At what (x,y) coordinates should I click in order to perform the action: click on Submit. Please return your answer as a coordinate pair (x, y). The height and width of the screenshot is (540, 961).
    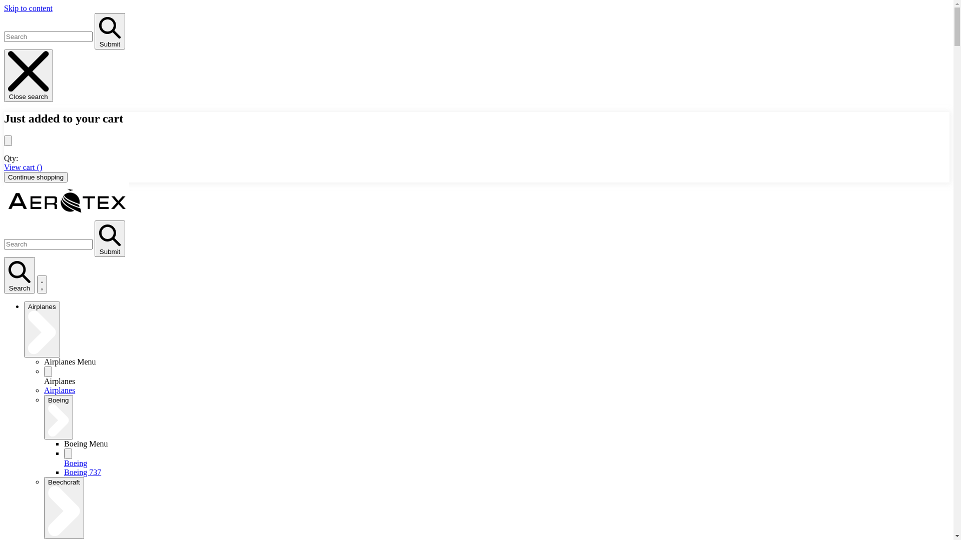
    Looking at the image, I should click on (110, 31).